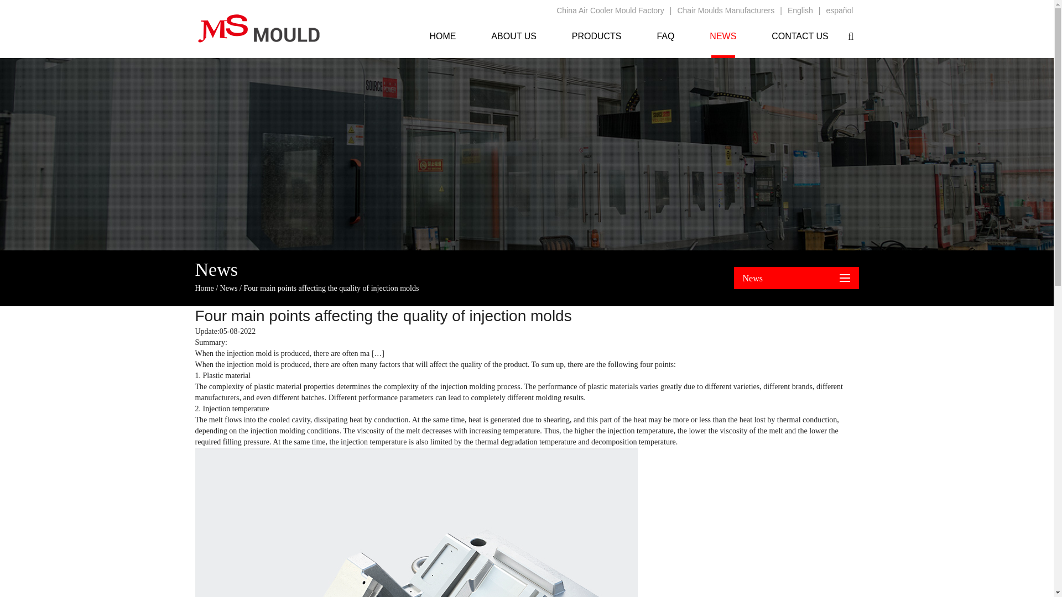  I want to click on PRODUCTS, so click(596, 36).